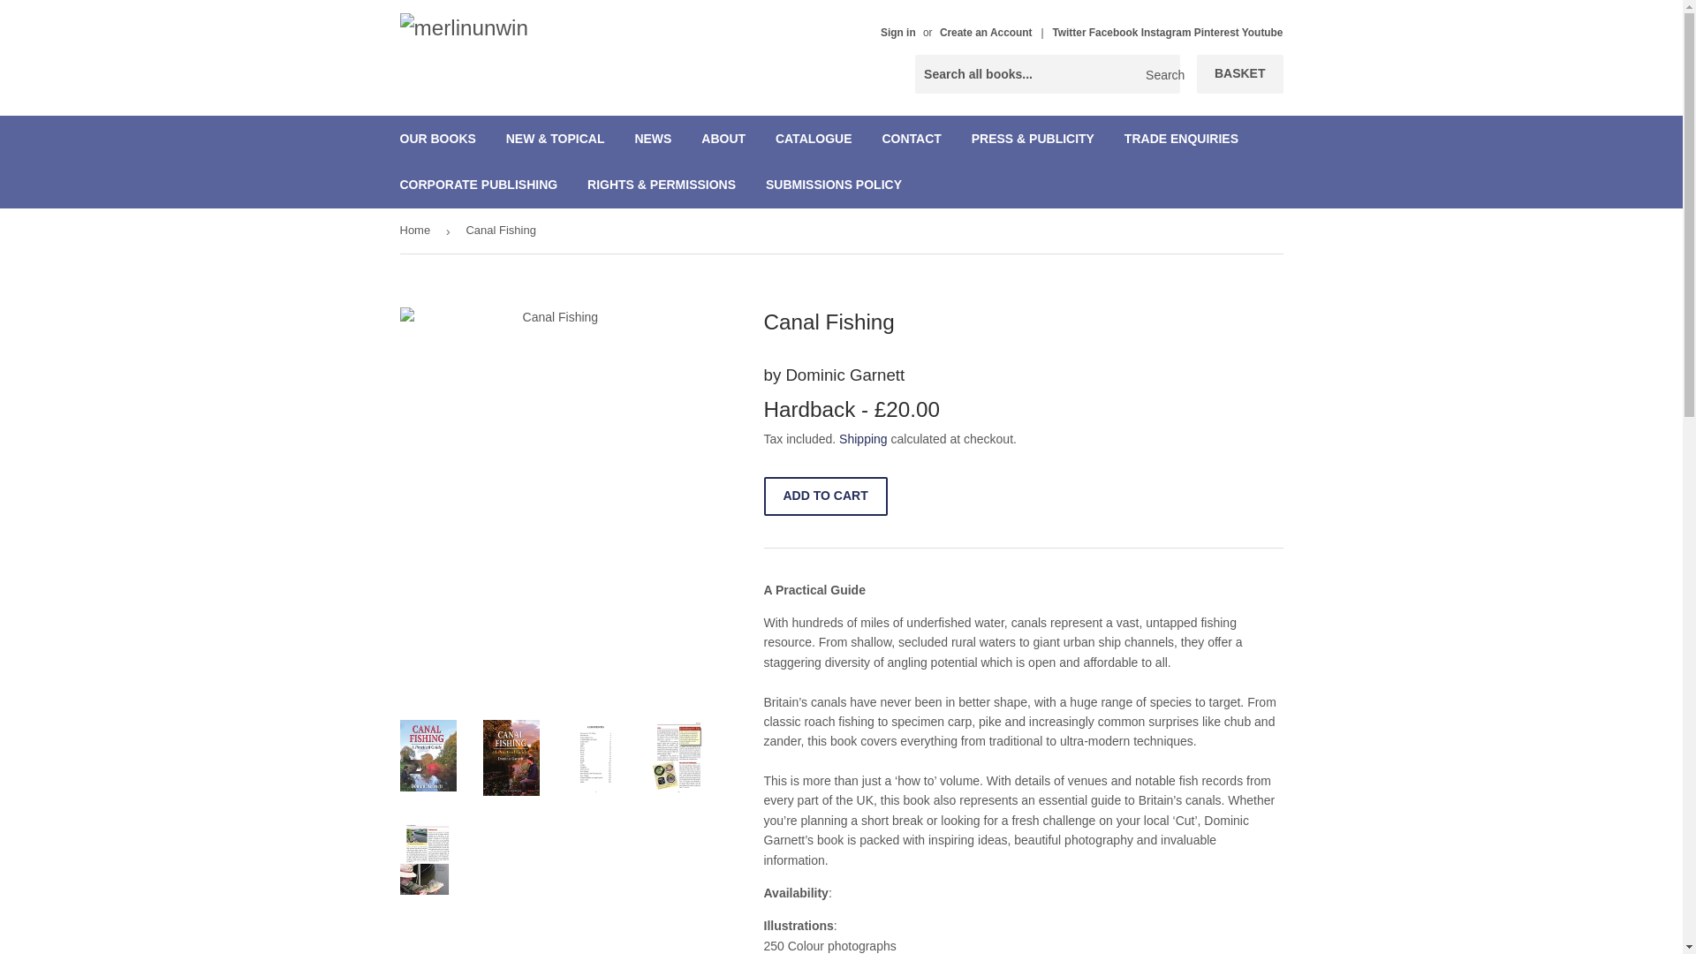  I want to click on Sign in, so click(897, 33).